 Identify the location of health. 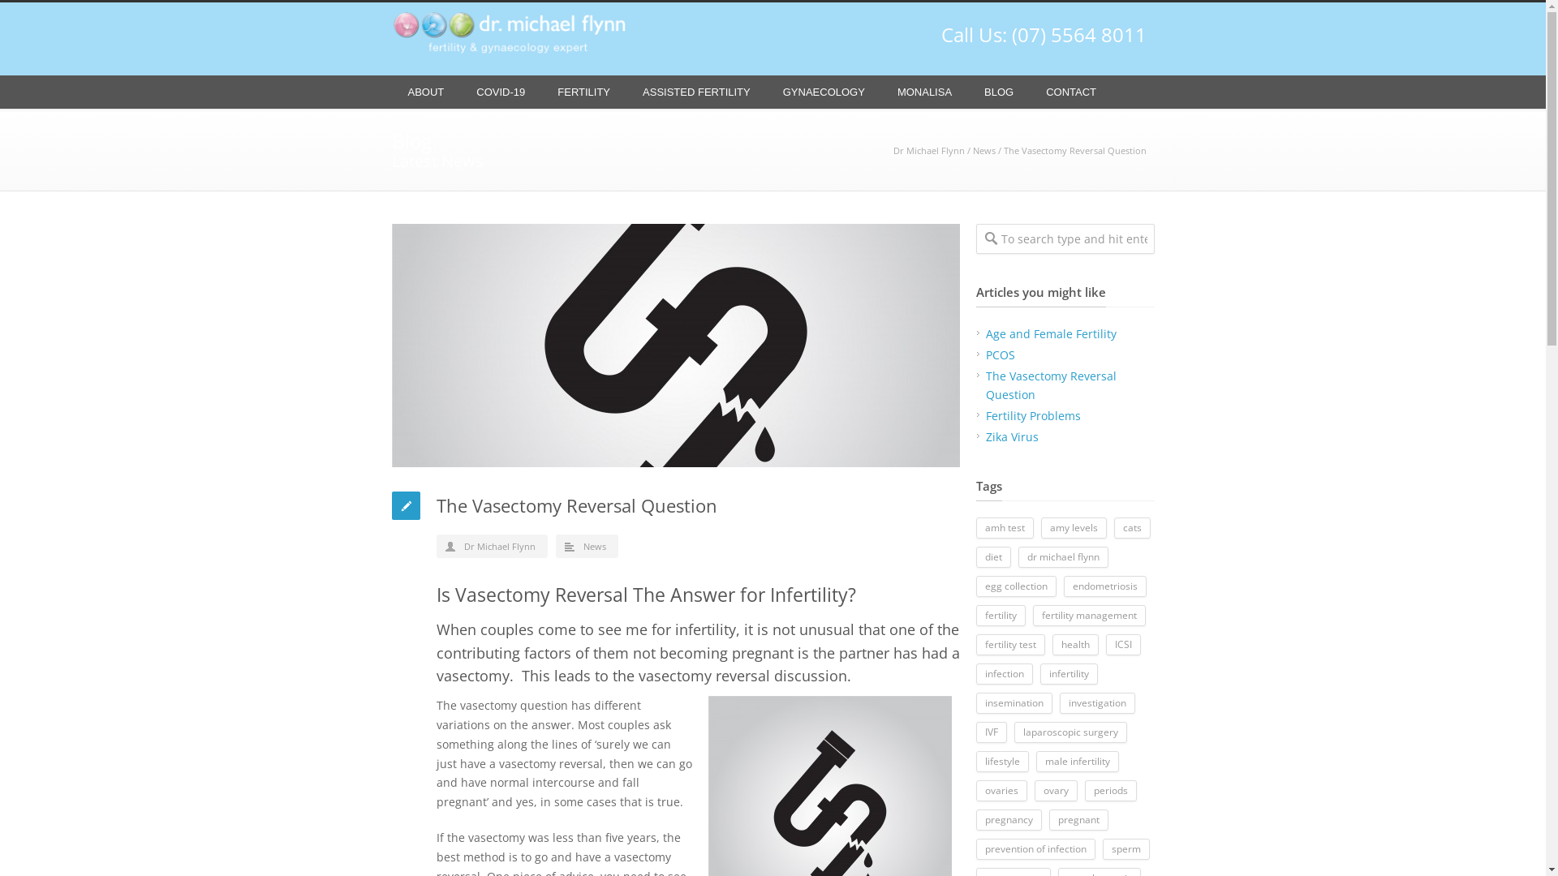
(1074, 645).